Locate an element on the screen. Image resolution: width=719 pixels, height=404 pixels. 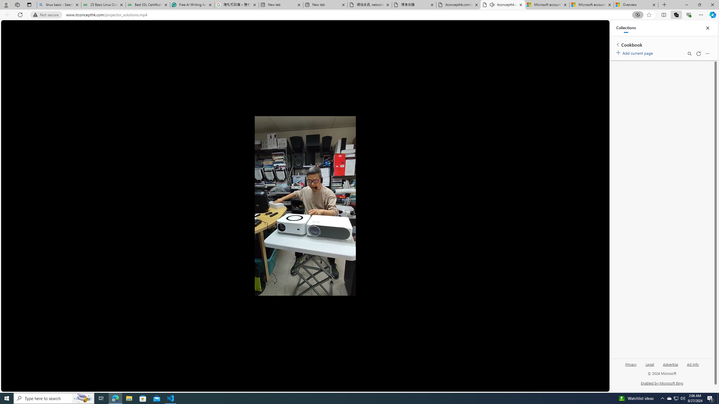
linux basic - Search is located at coordinates (59, 5).